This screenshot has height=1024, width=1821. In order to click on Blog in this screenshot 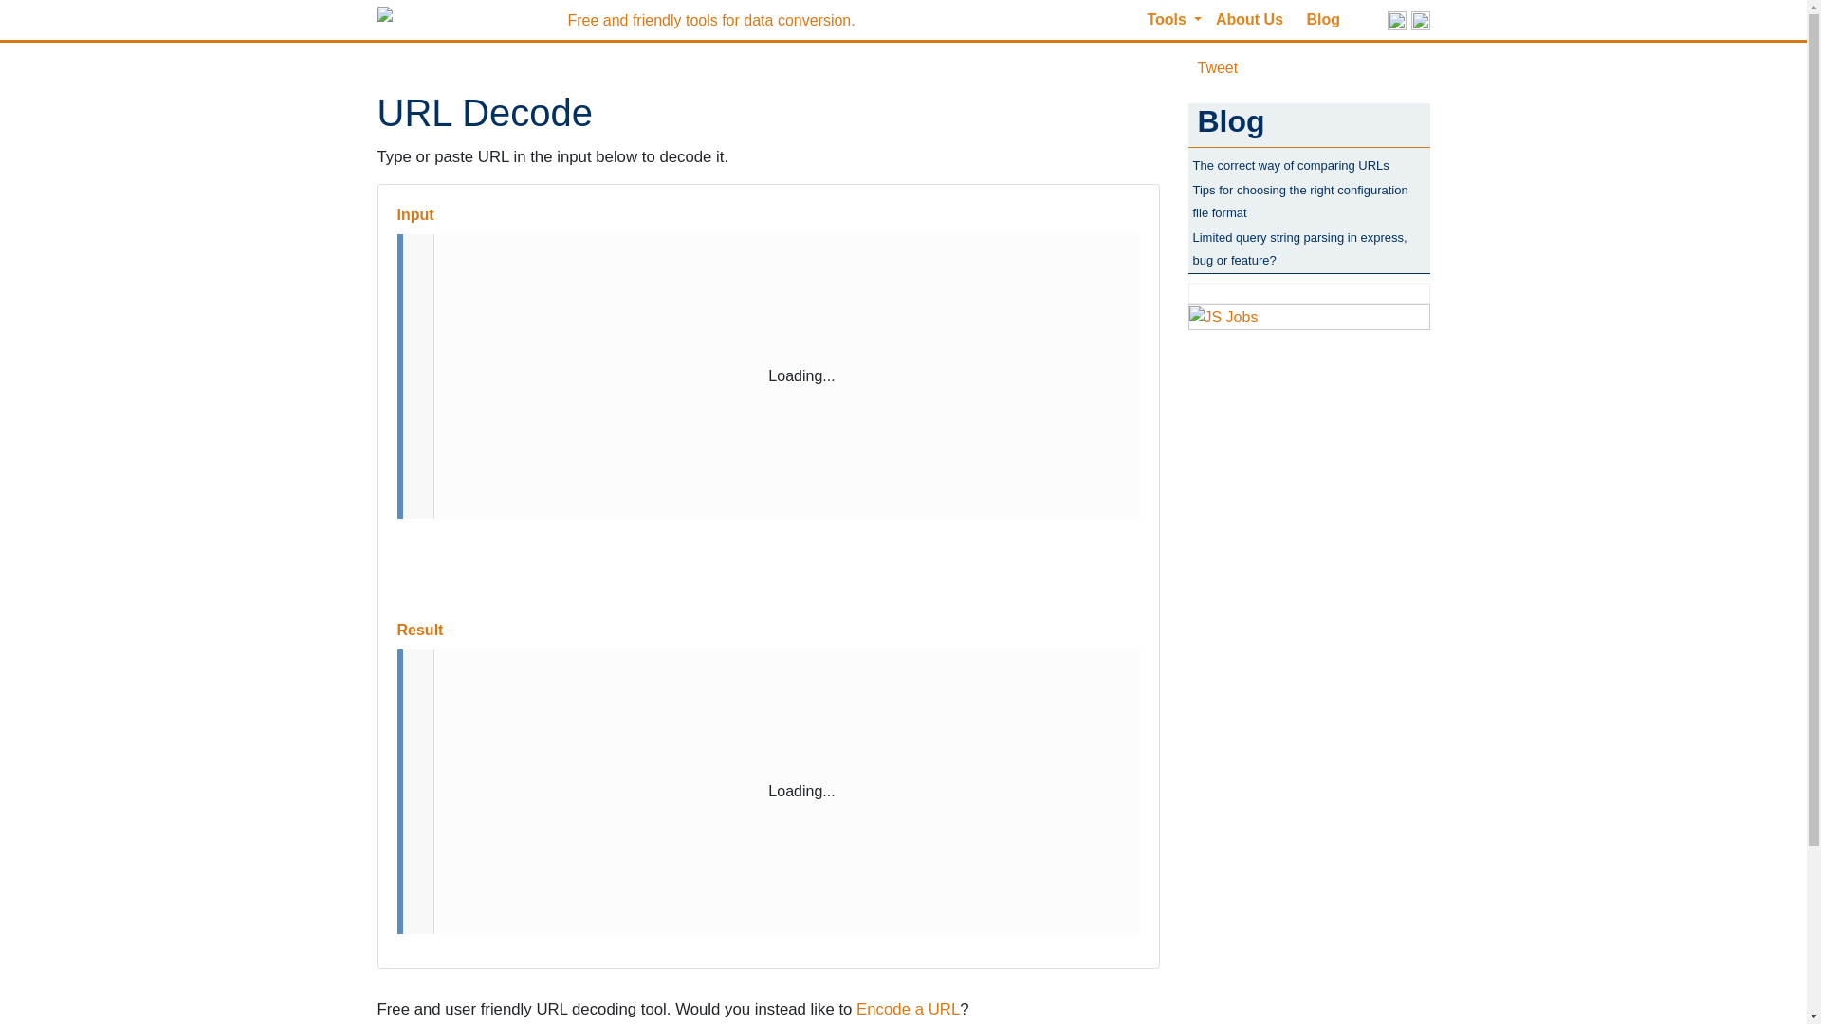, I will do `click(1324, 19)`.